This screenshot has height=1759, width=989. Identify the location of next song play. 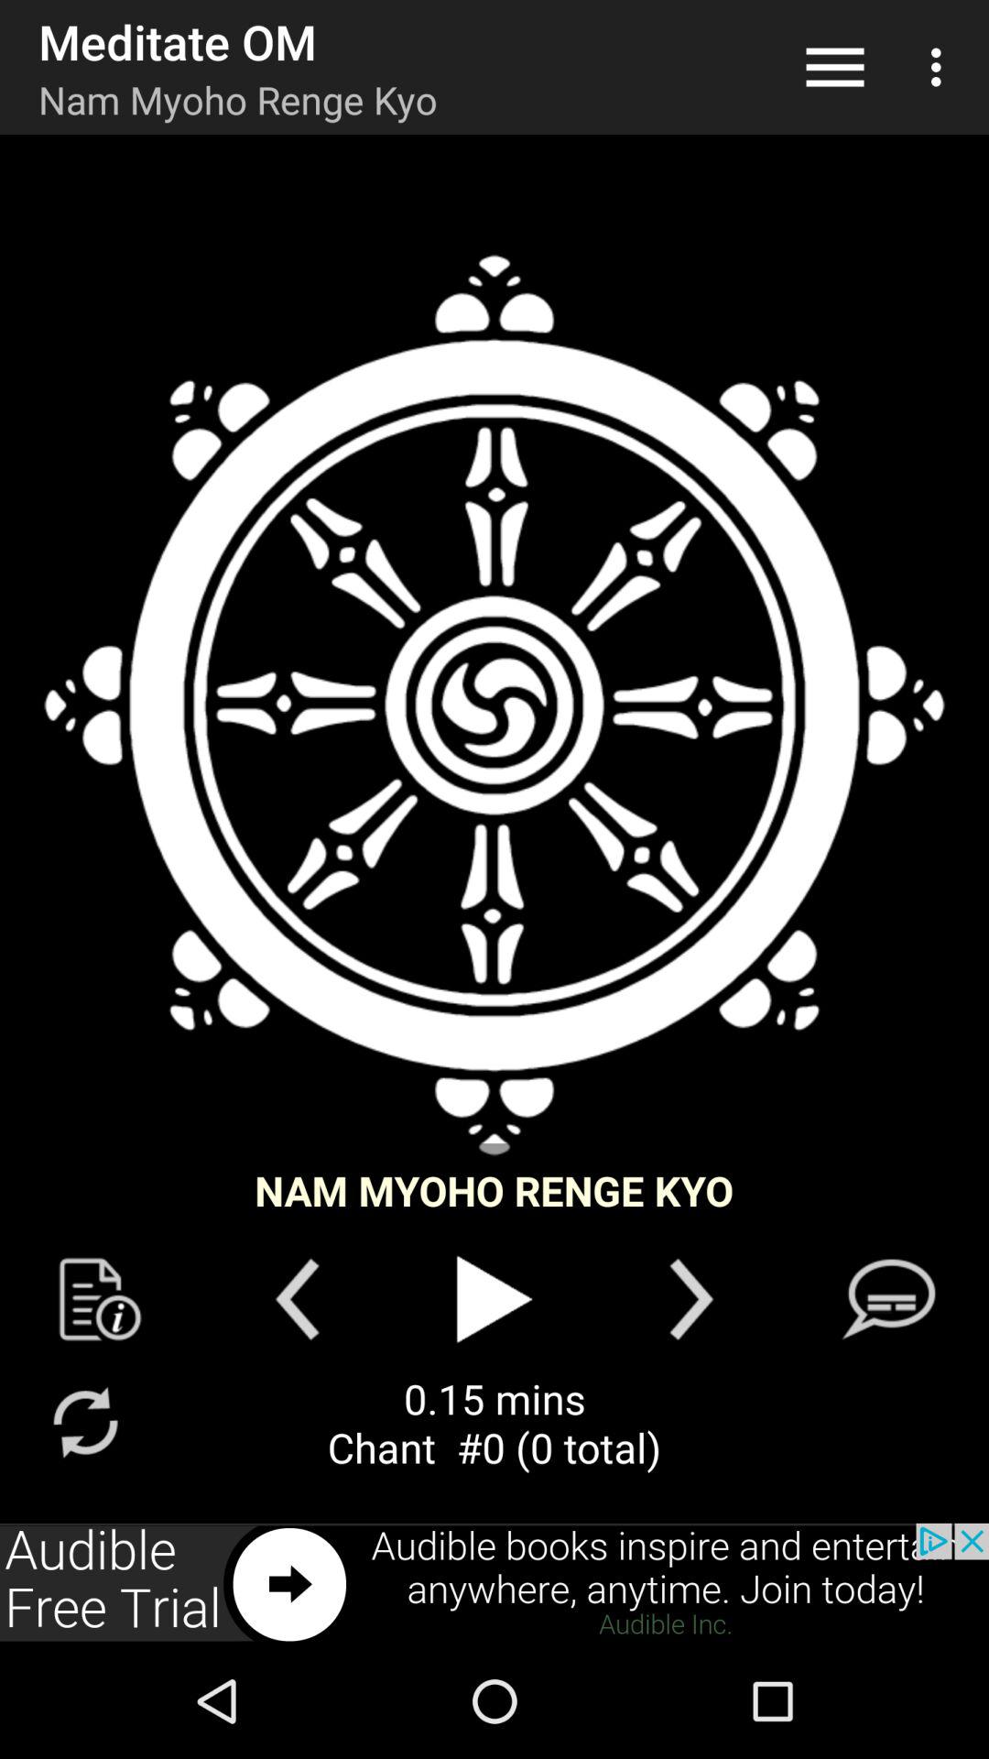
(690, 1299).